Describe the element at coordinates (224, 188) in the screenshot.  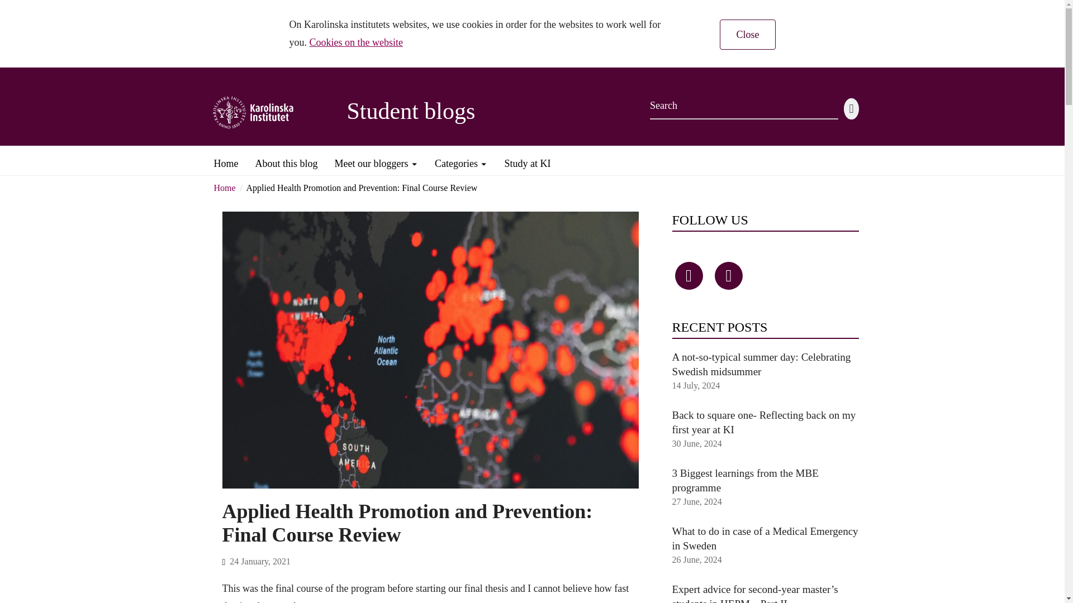
I see `Home` at that location.